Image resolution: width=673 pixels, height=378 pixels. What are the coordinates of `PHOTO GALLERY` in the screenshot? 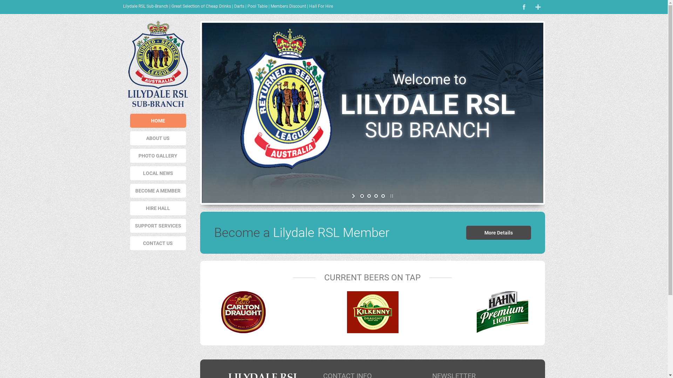 It's located at (158, 156).